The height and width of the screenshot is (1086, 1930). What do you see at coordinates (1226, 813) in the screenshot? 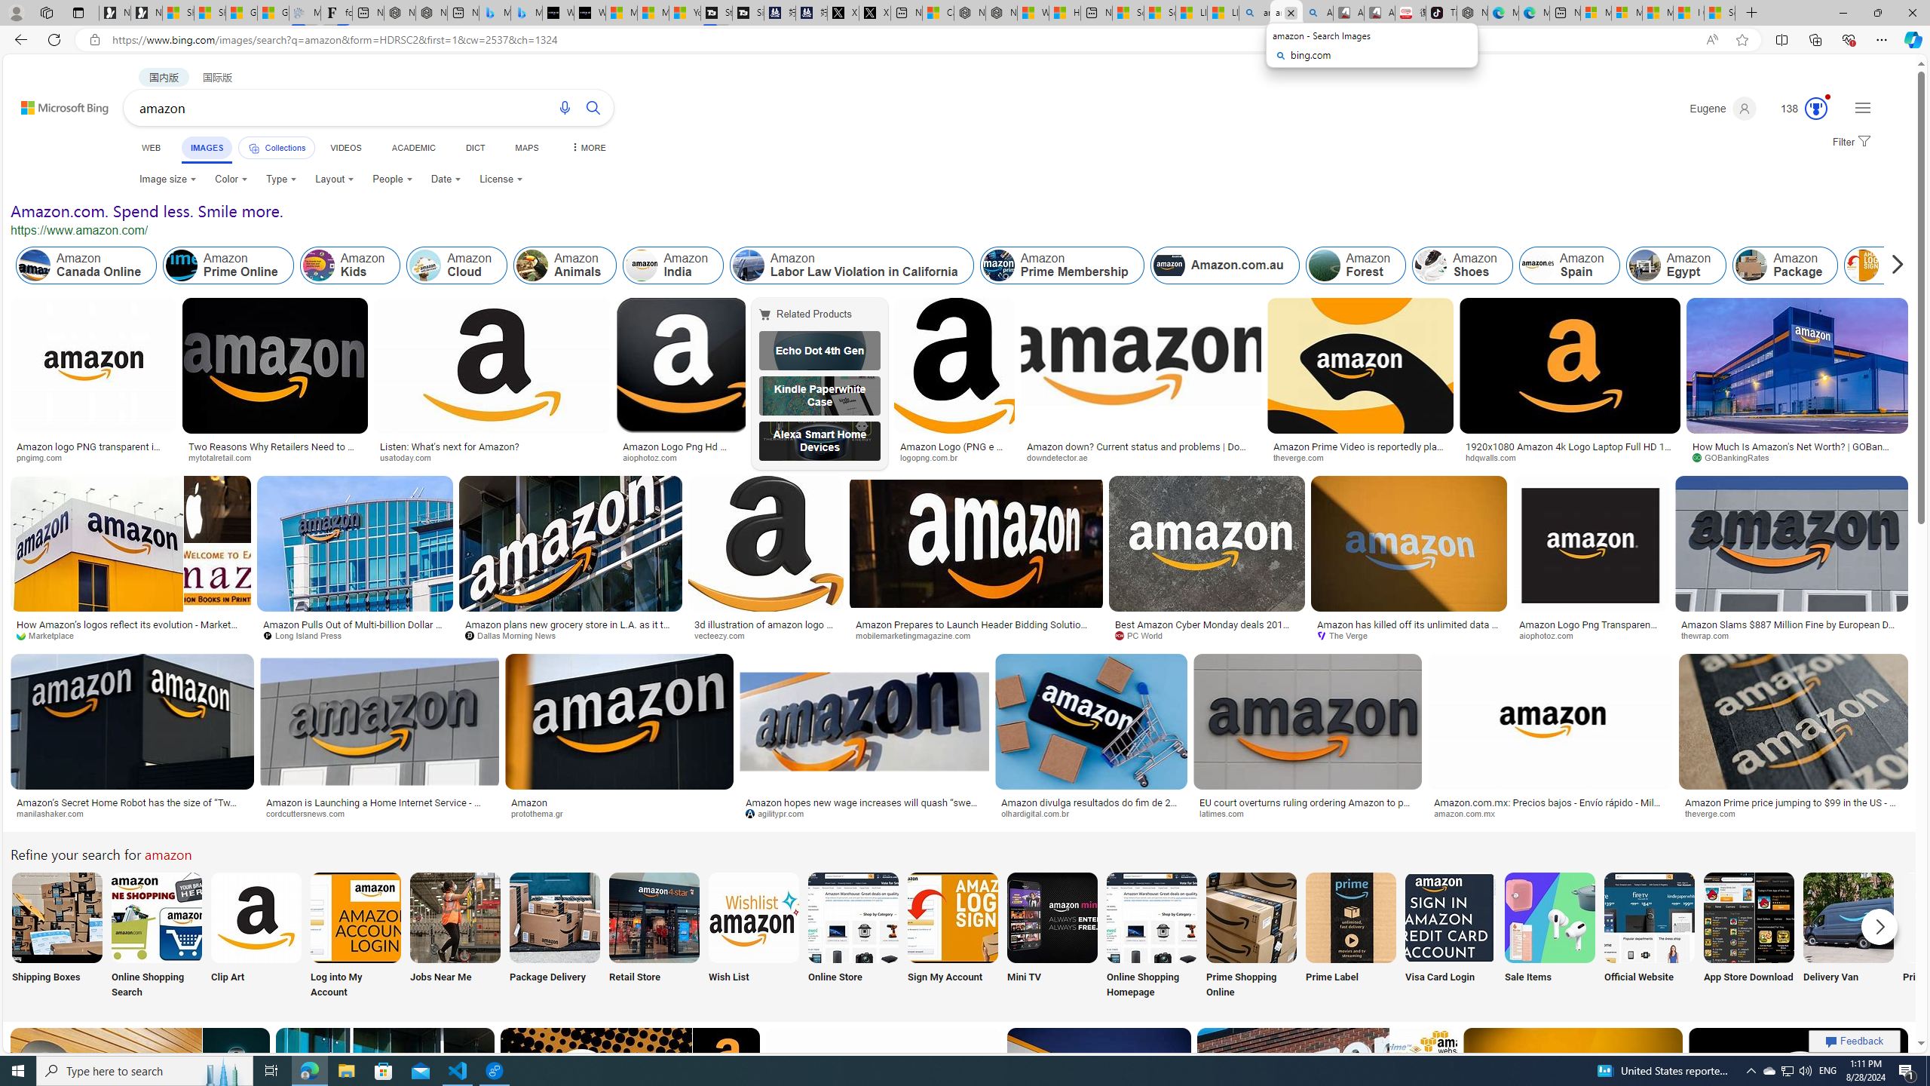
I see `latimes.com` at bounding box center [1226, 813].